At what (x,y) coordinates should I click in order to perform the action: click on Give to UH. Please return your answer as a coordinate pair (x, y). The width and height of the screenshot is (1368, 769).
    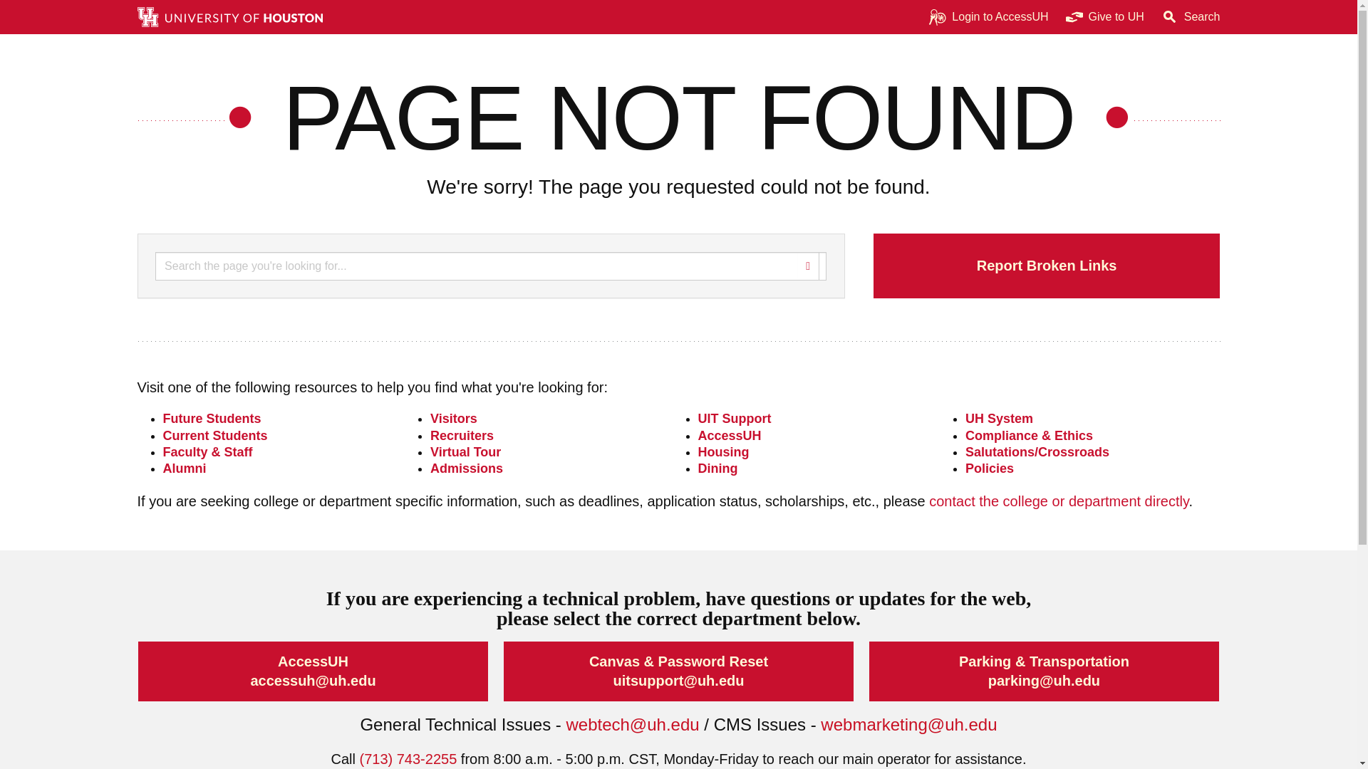
    Looking at the image, I should click on (1105, 17).